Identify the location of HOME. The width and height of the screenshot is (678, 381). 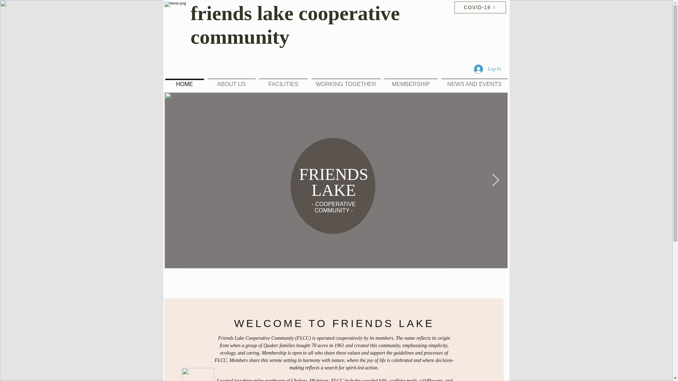
(184, 81).